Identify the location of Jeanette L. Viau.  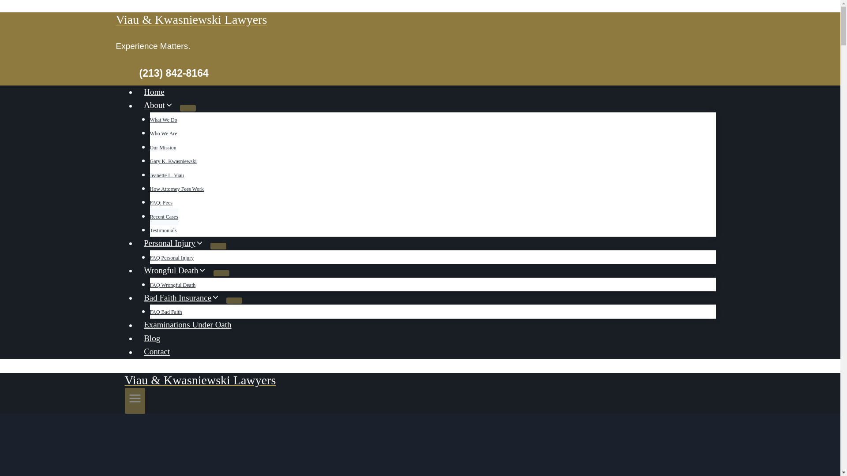
(167, 175).